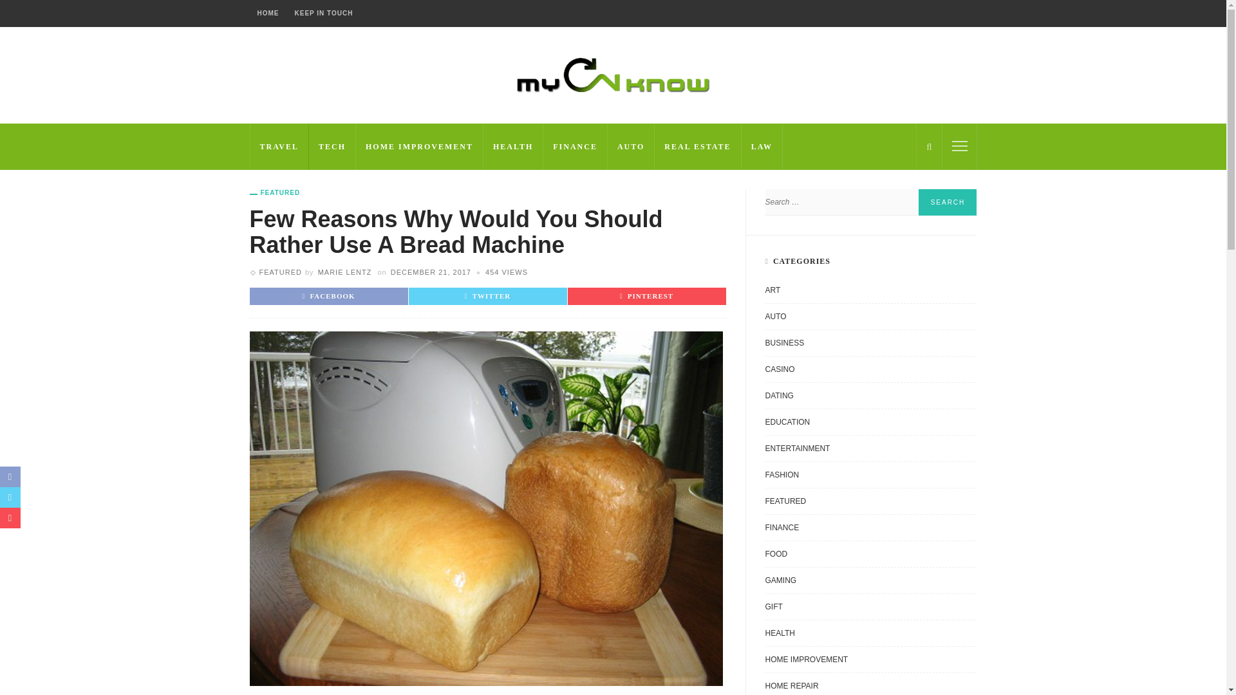 Image resolution: width=1236 pixels, height=695 pixels. What do you see at coordinates (274, 192) in the screenshot?
I see `FEATURED` at bounding box center [274, 192].